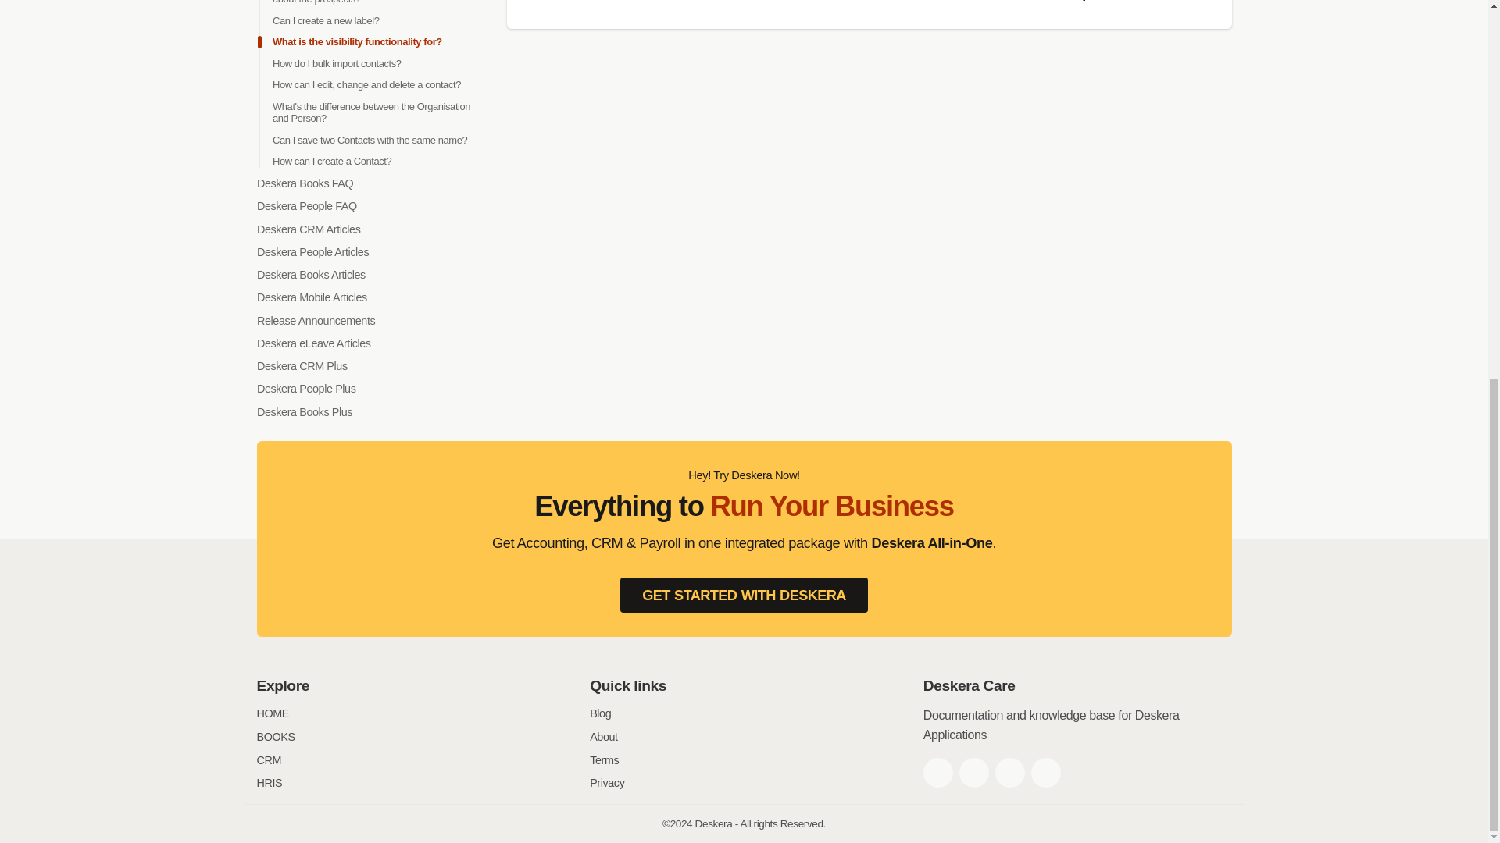  I want to click on Can I create a new label?, so click(325, 20).